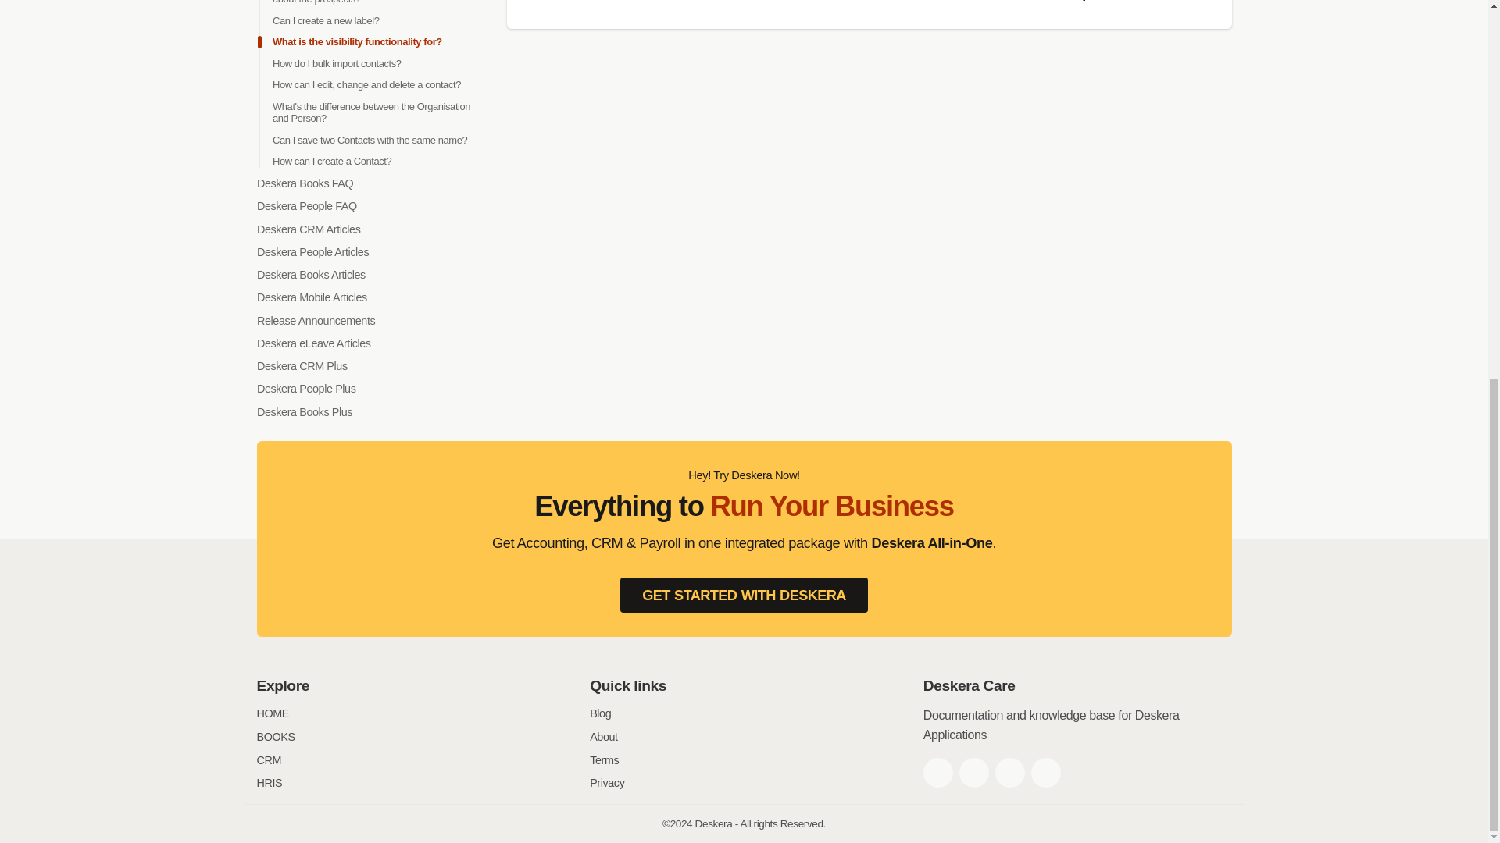  I want to click on Can I create a new label?, so click(325, 20).